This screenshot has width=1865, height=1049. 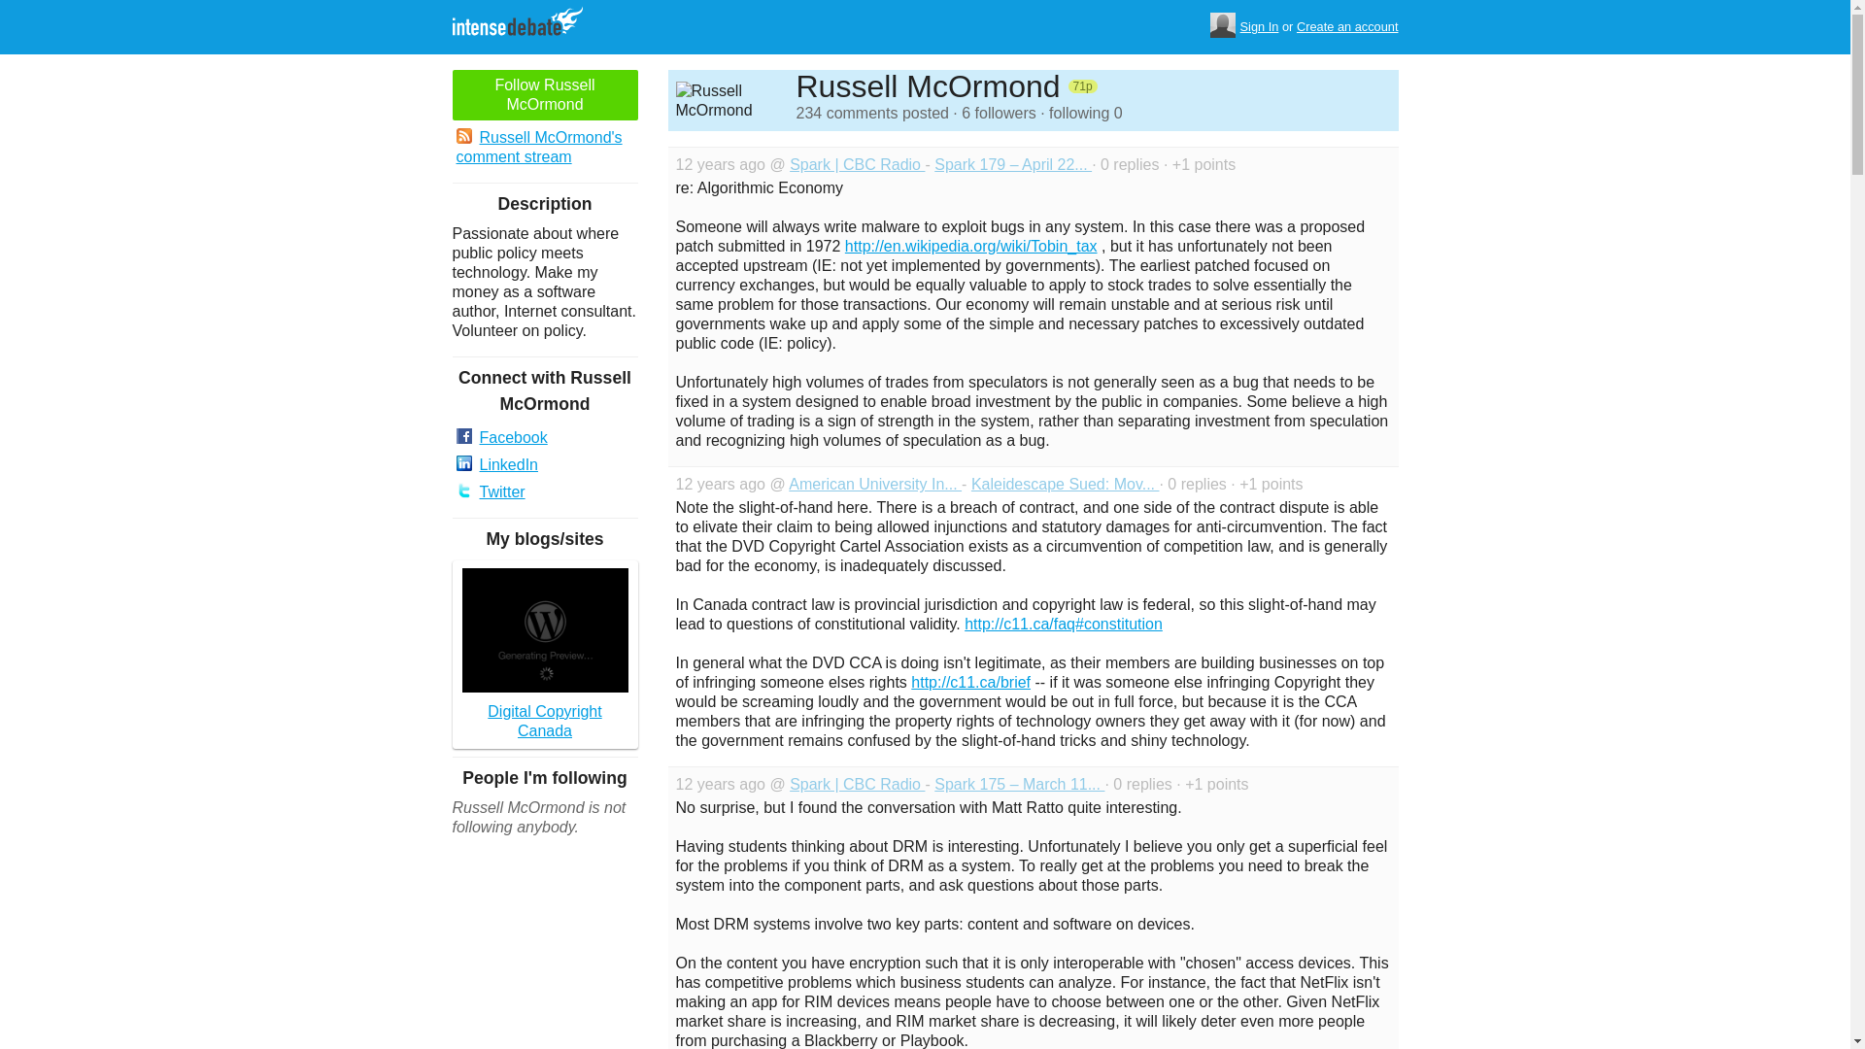 I want to click on Russell McOrmond's comment stream, so click(x=545, y=148).